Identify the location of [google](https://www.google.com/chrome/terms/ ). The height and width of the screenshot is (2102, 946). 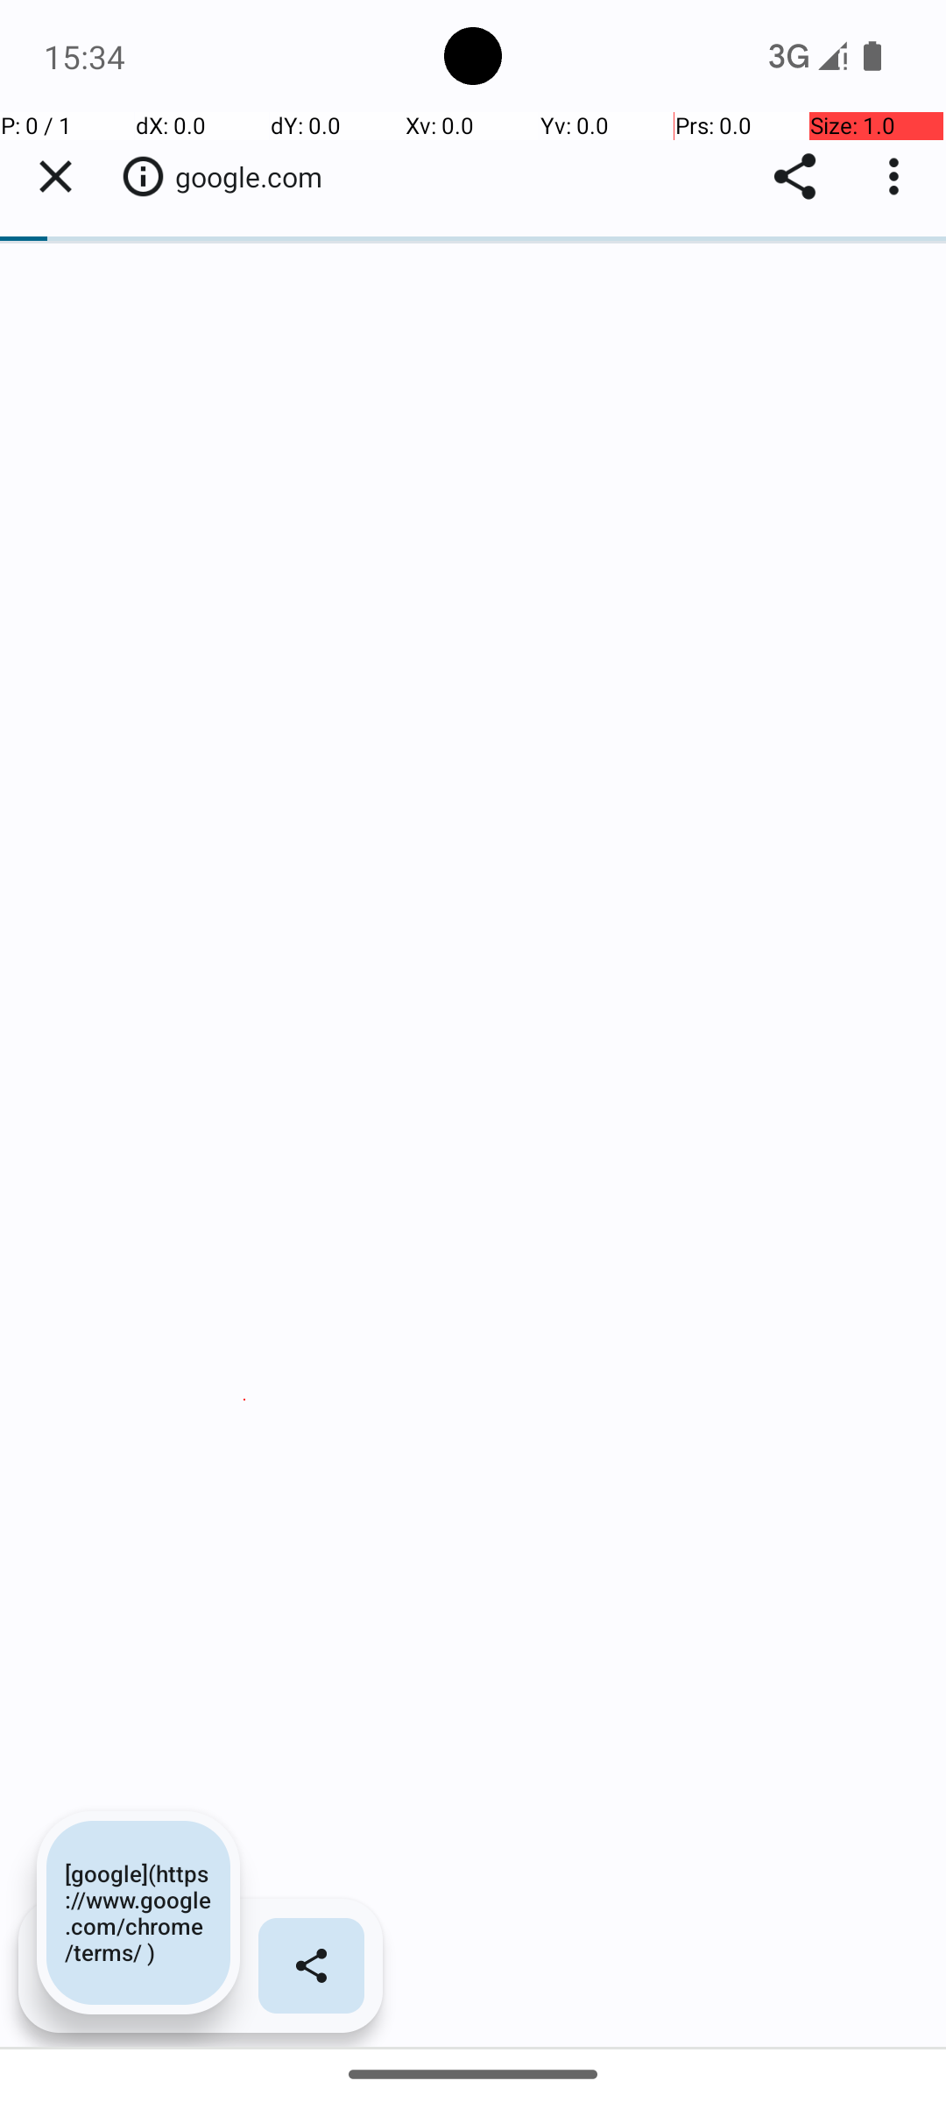
(138, 1913).